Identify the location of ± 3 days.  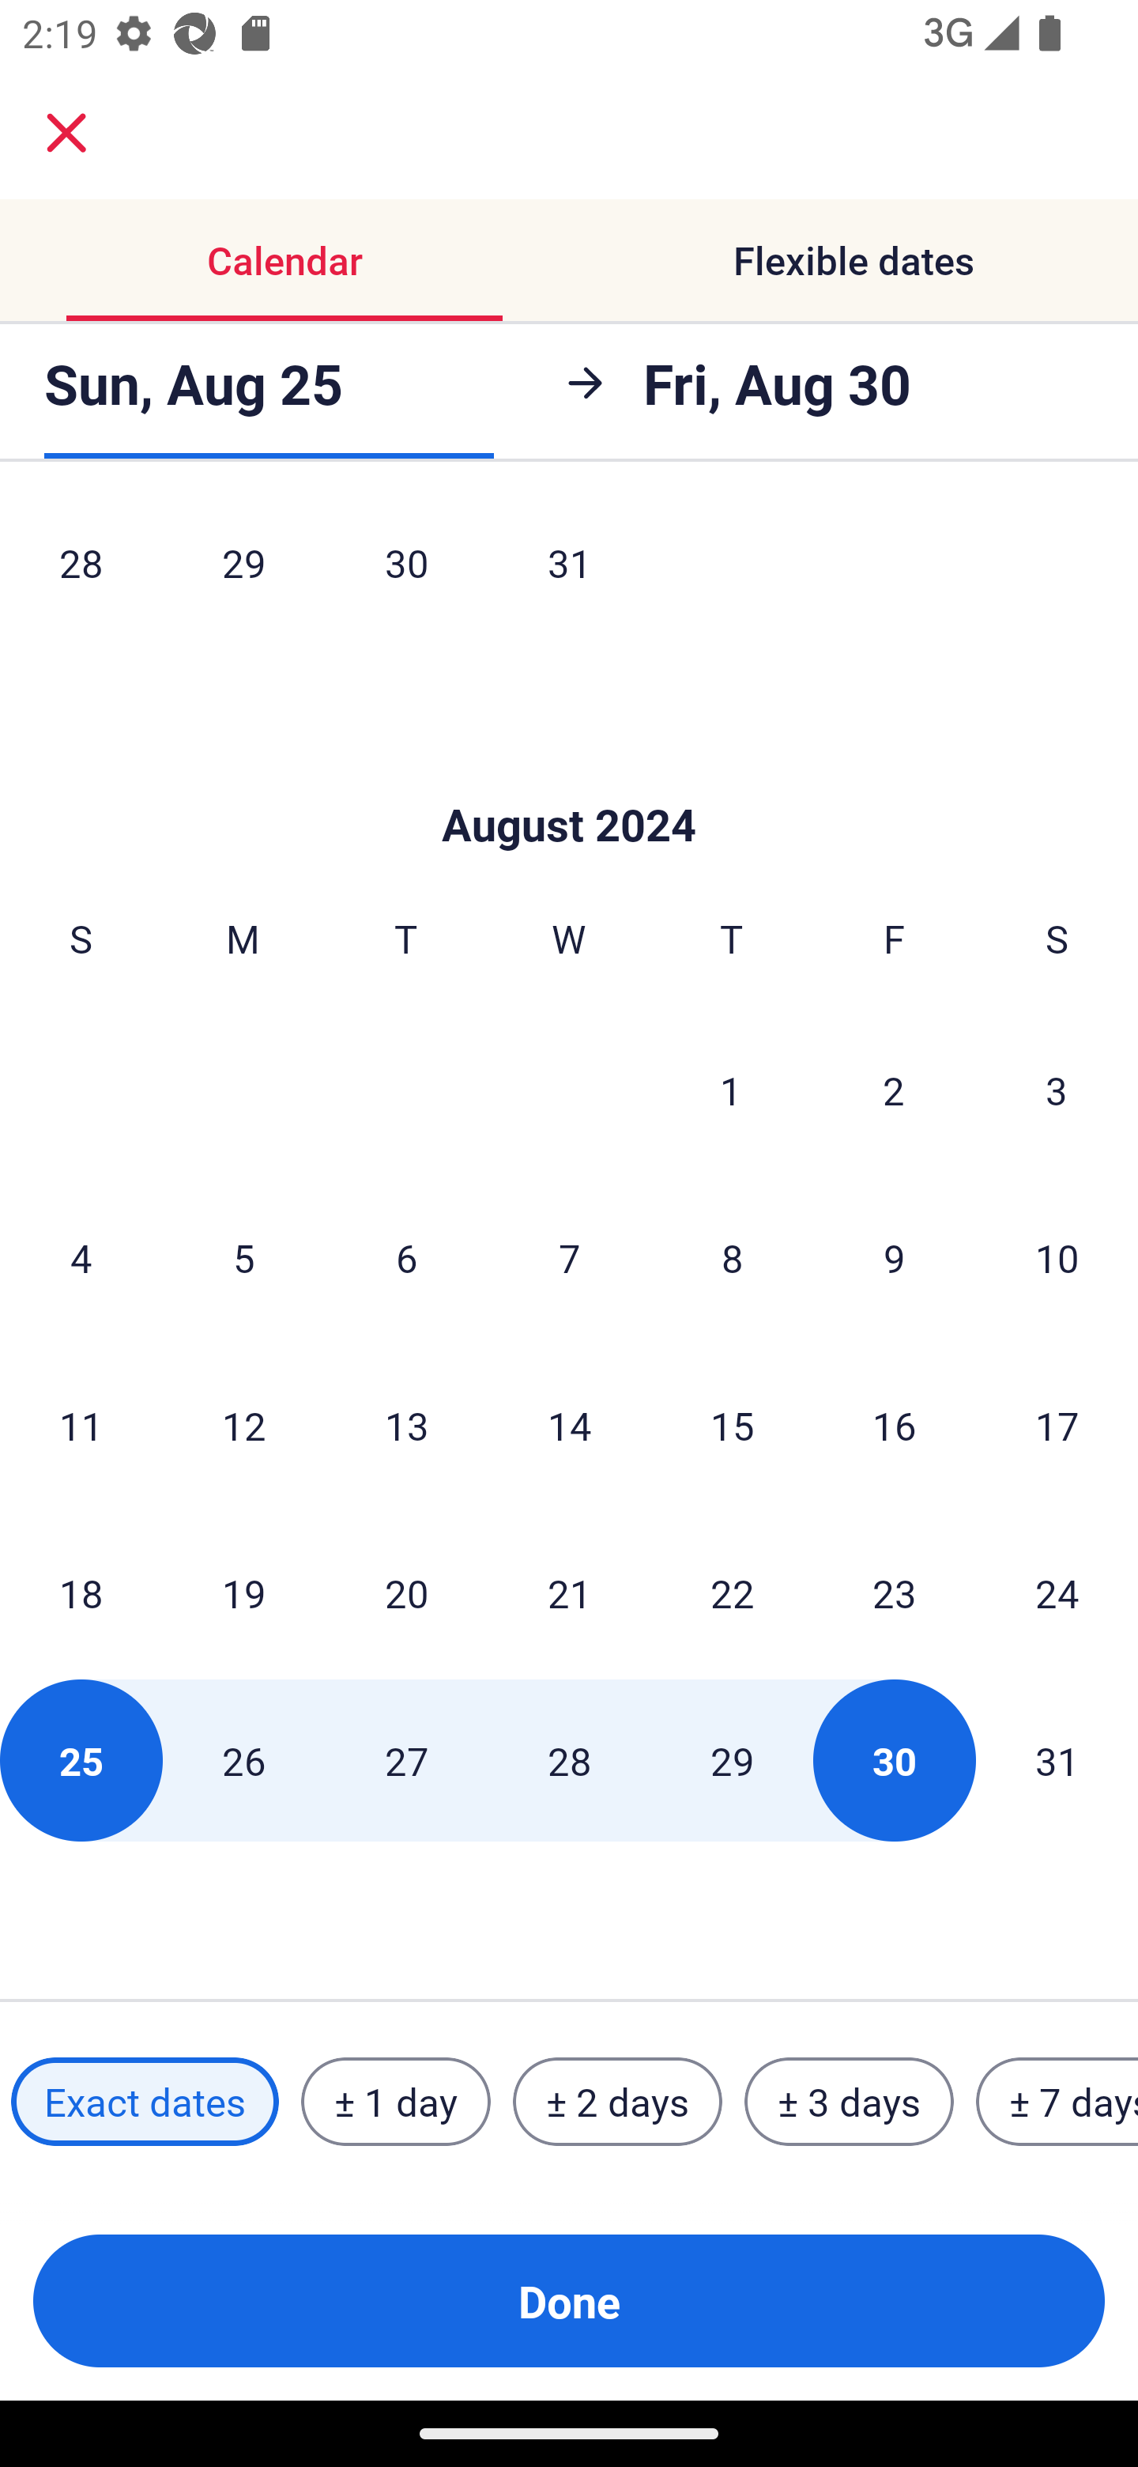
(849, 2102).